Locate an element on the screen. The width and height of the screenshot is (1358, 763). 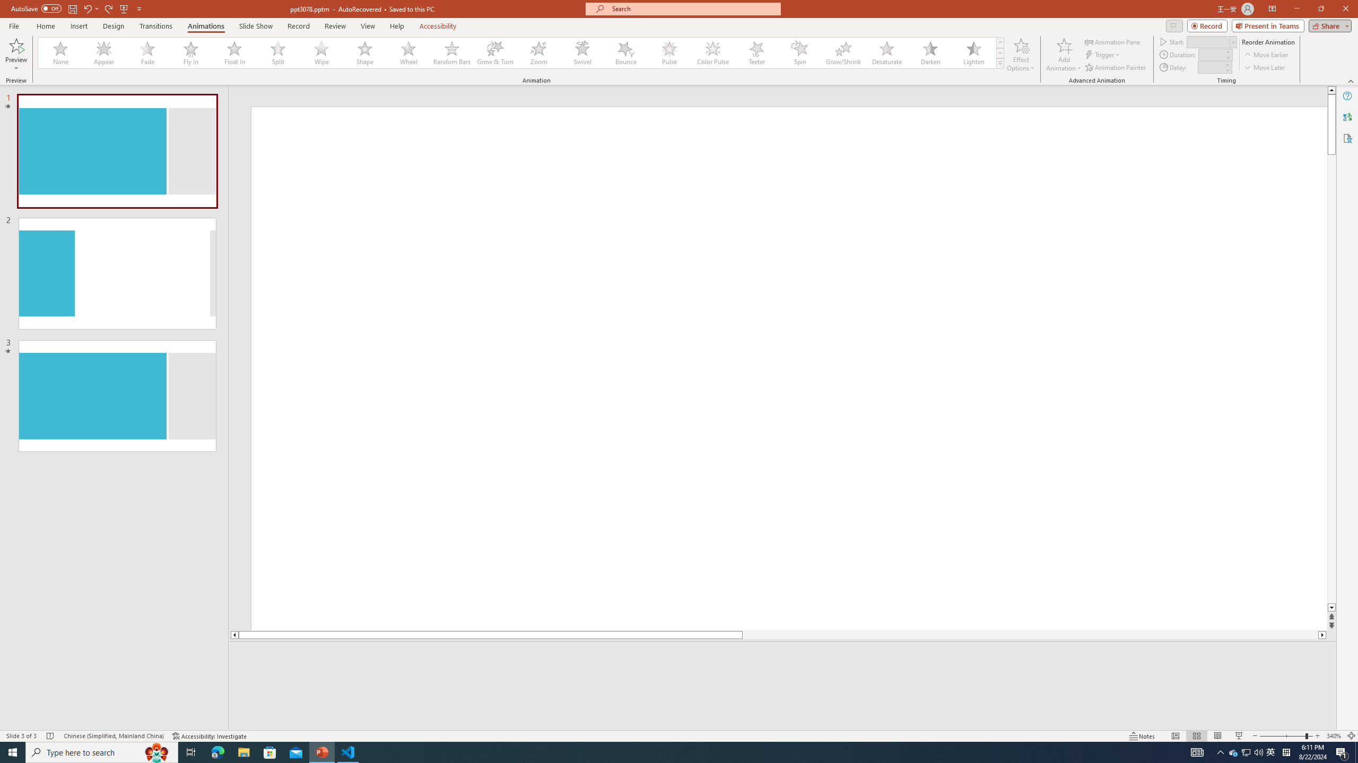
Teeter is located at coordinates (756, 53).